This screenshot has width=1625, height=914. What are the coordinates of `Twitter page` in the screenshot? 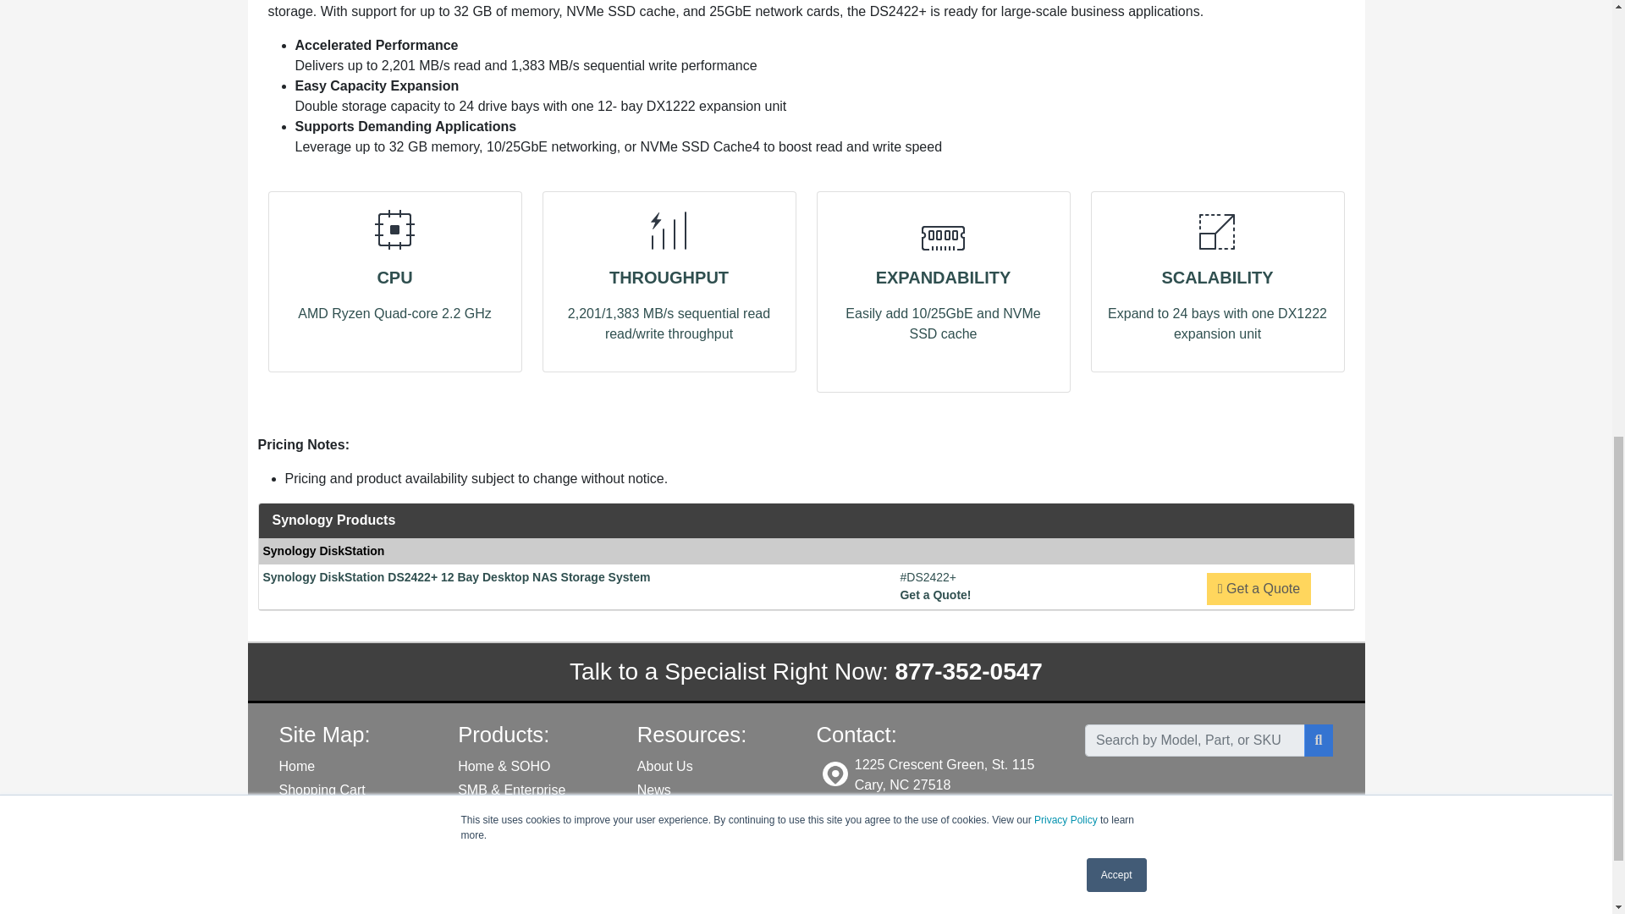 It's located at (1200, 826).